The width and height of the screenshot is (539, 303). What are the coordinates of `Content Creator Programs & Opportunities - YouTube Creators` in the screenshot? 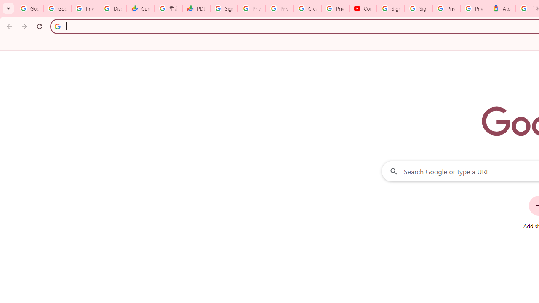 It's located at (363, 8).